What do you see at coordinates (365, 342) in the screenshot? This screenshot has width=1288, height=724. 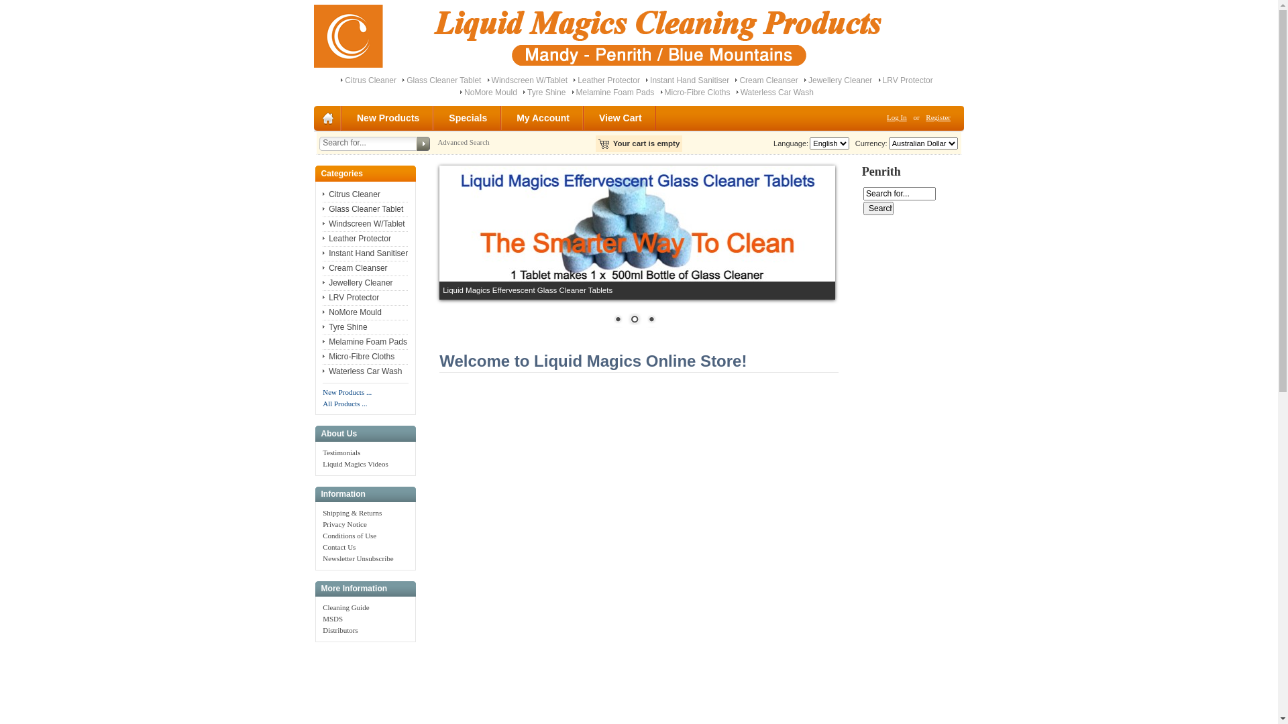 I see `Melamine Foam Pads` at bounding box center [365, 342].